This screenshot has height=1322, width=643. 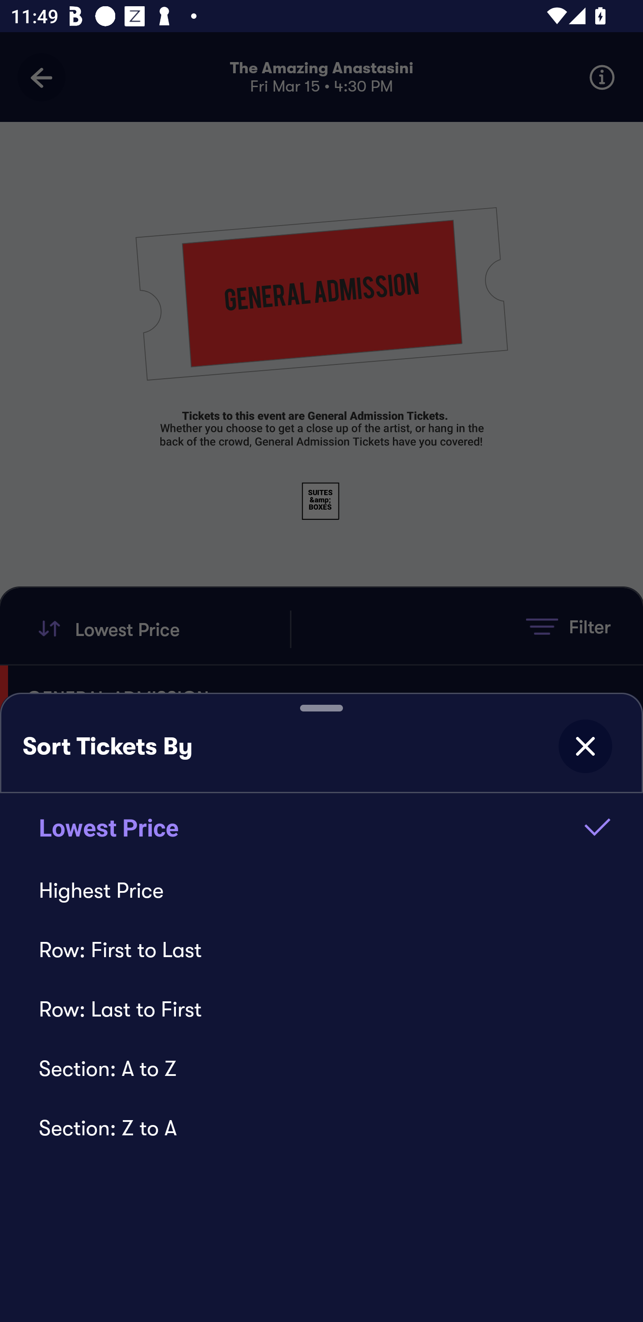 I want to click on Highest Price, so click(x=321, y=890).